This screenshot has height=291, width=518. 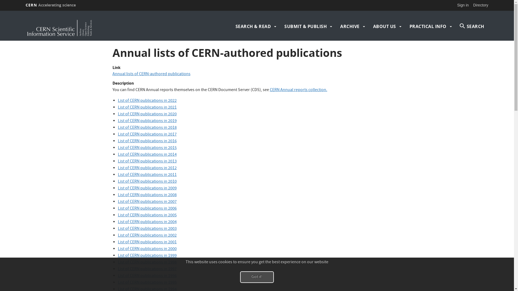 What do you see at coordinates (147, 229) in the screenshot?
I see `List of CERN publications in 2003` at bounding box center [147, 229].